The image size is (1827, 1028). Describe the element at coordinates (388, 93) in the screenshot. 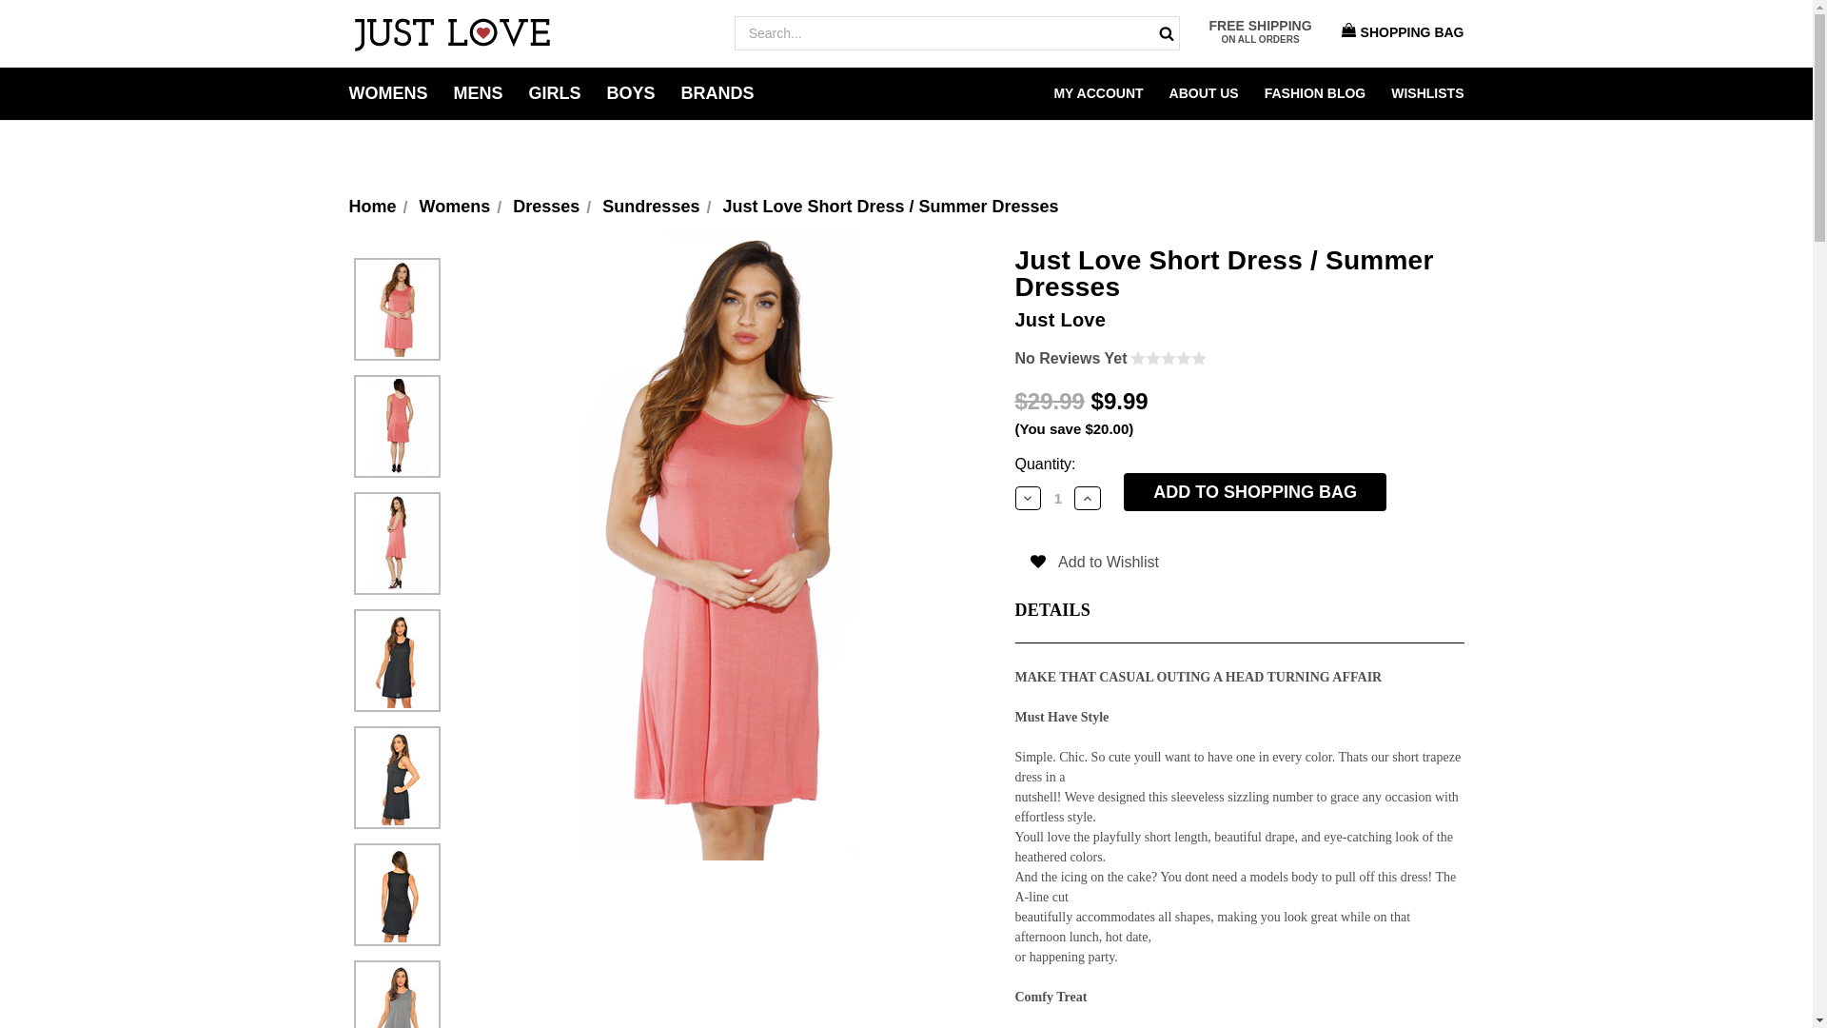

I see `WOMENS` at that location.